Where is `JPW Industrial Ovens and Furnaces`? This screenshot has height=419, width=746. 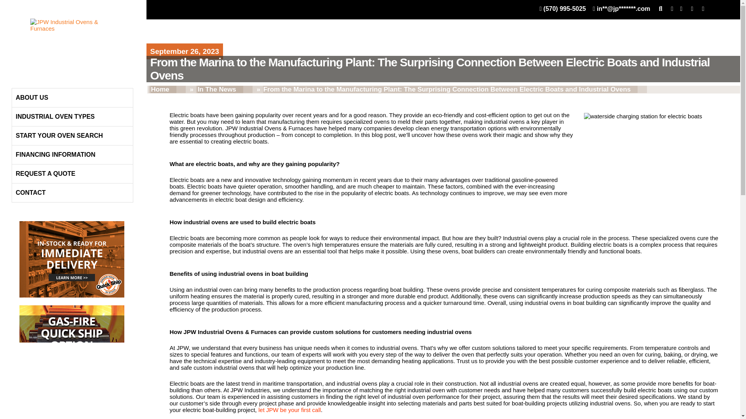
JPW Industrial Ovens and Furnaces is located at coordinates (71, 42).